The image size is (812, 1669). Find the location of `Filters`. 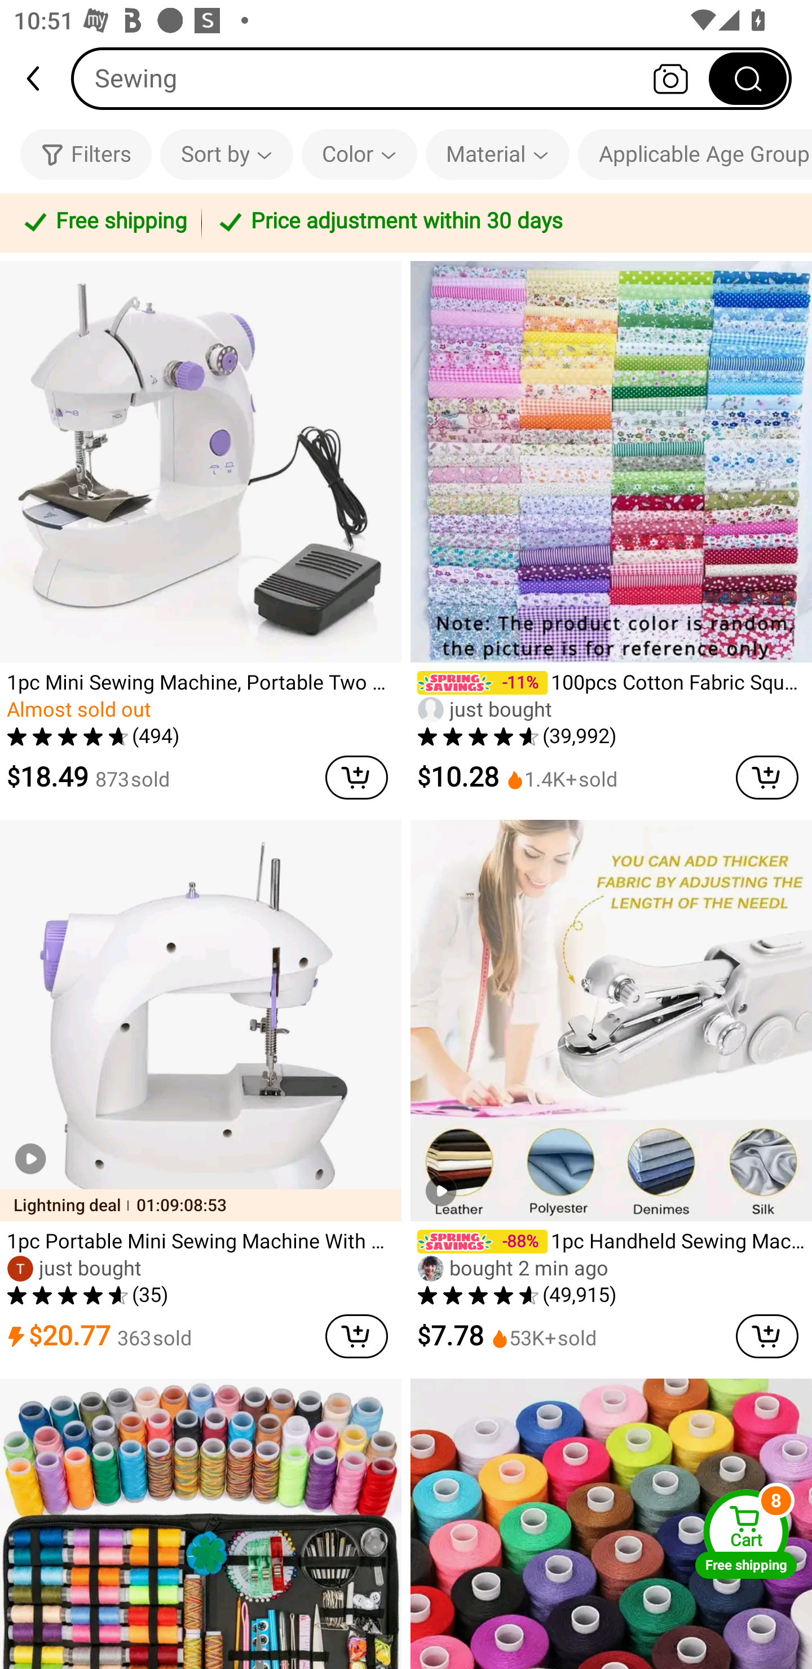

Filters is located at coordinates (86, 154).